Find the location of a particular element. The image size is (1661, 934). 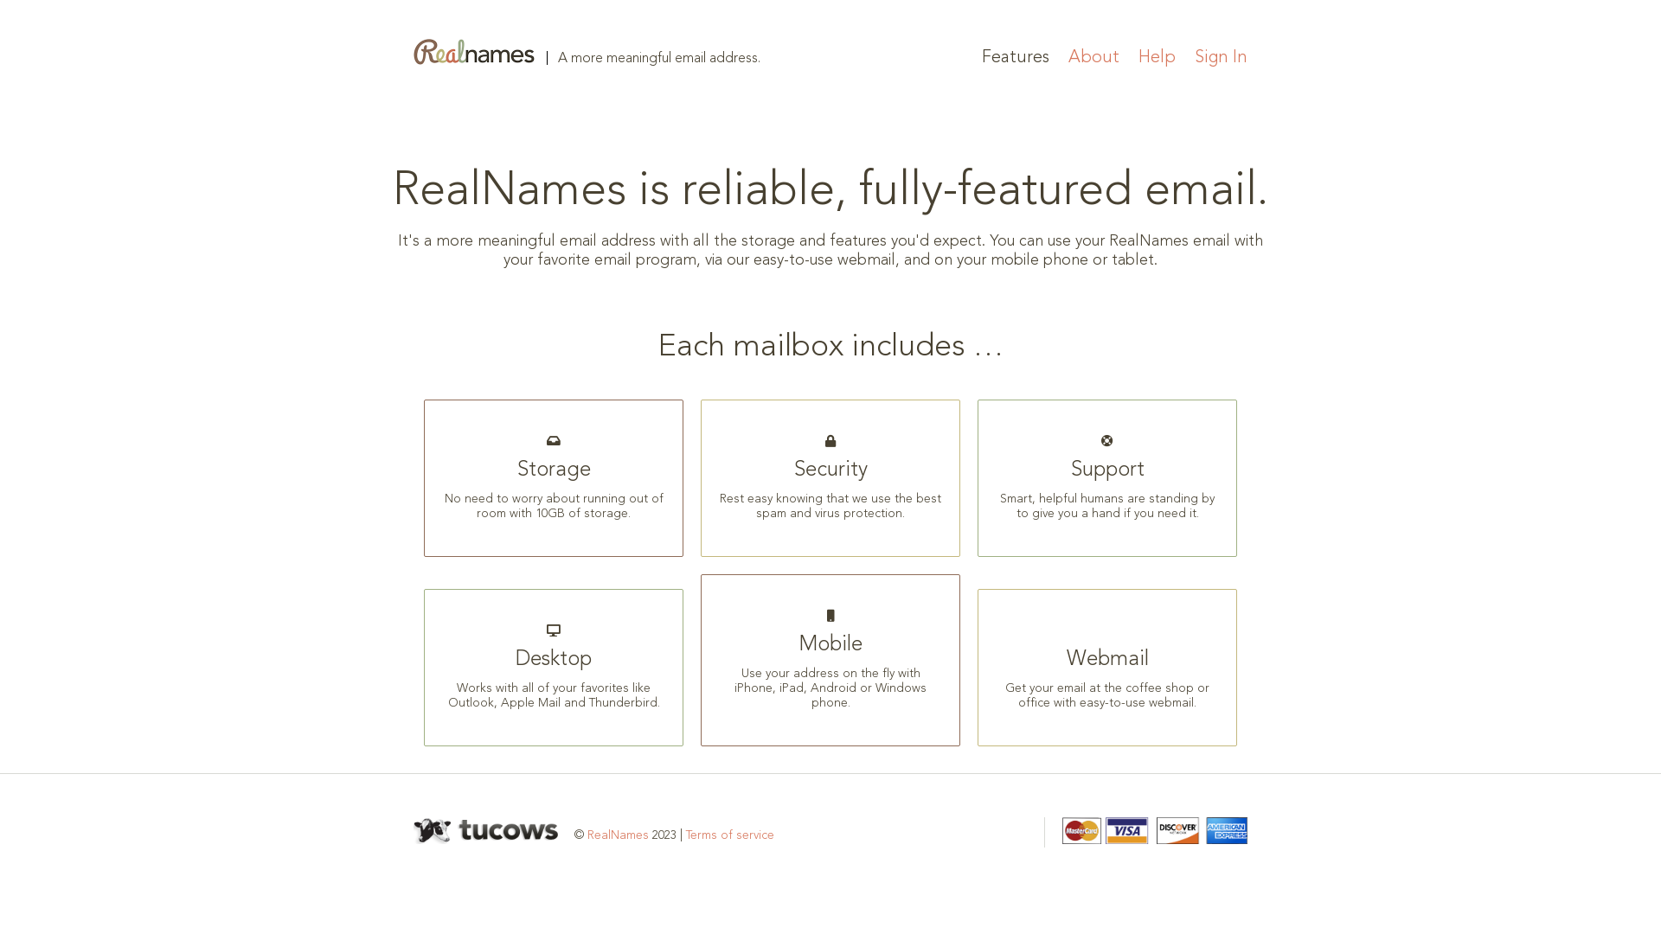

Sign In is located at coordinates (1222, 58).